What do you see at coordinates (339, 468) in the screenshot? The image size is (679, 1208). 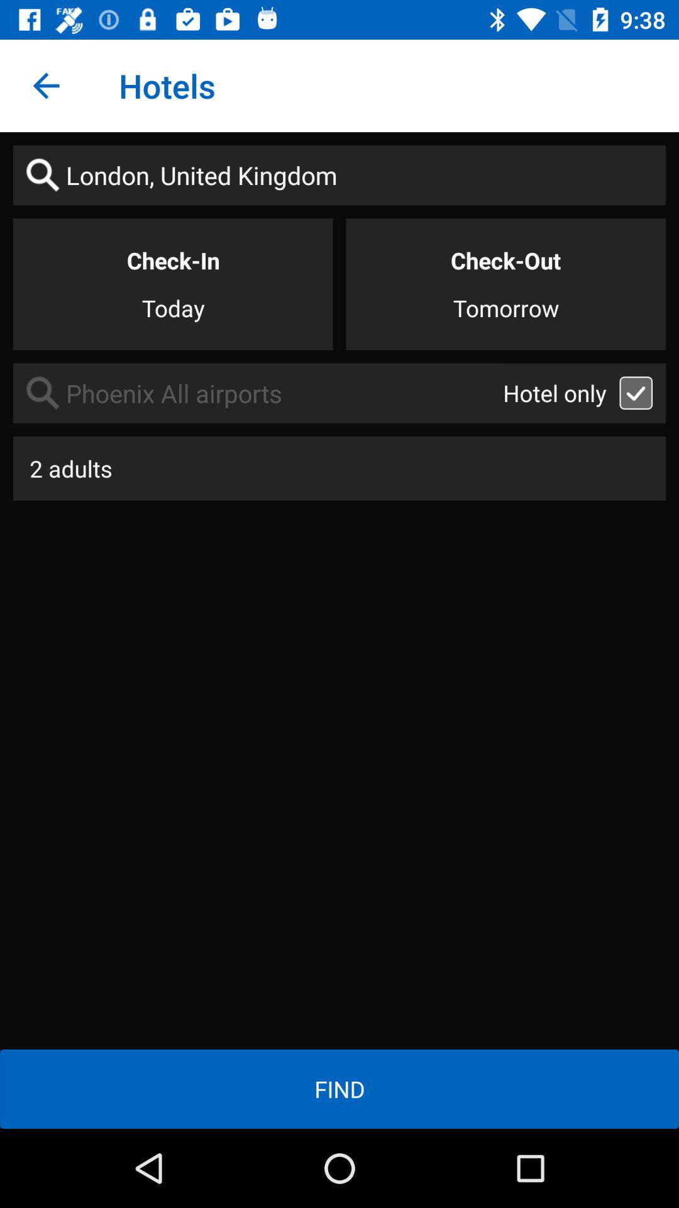 I see `click icon below phoenix all airports` at bounding box center [339, 468].